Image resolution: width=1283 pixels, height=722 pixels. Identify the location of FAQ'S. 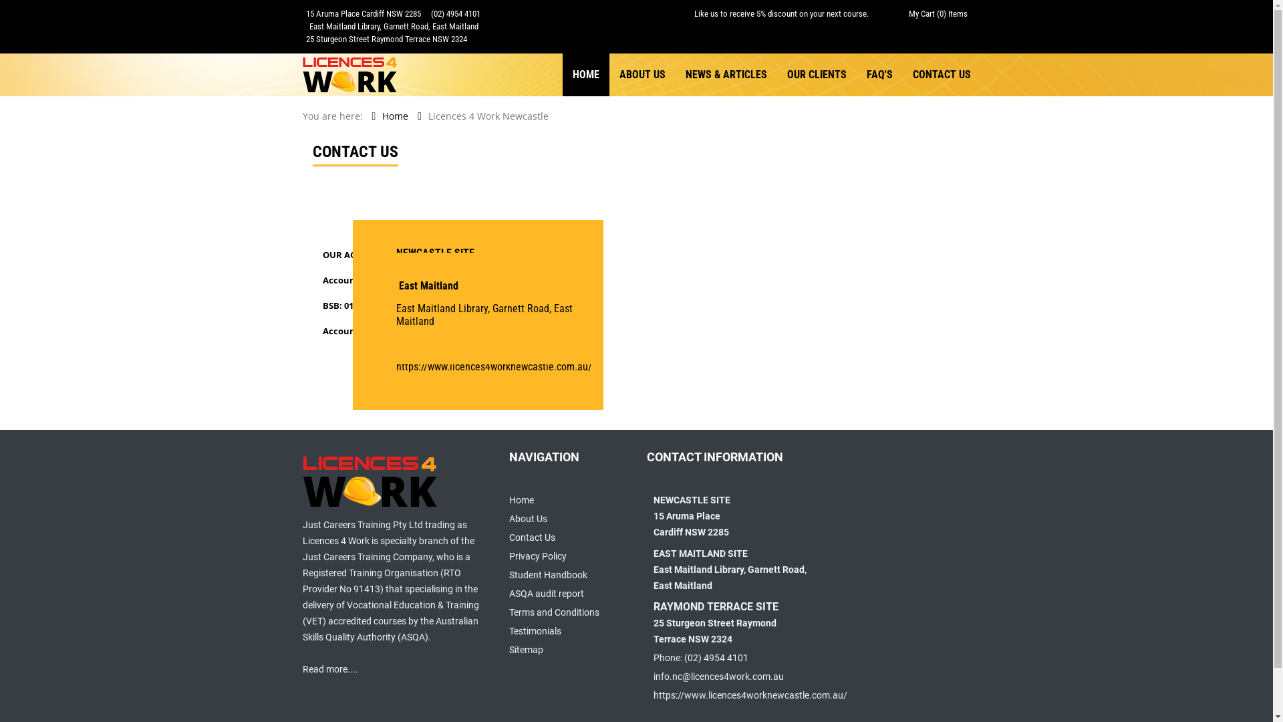
(879, 75).